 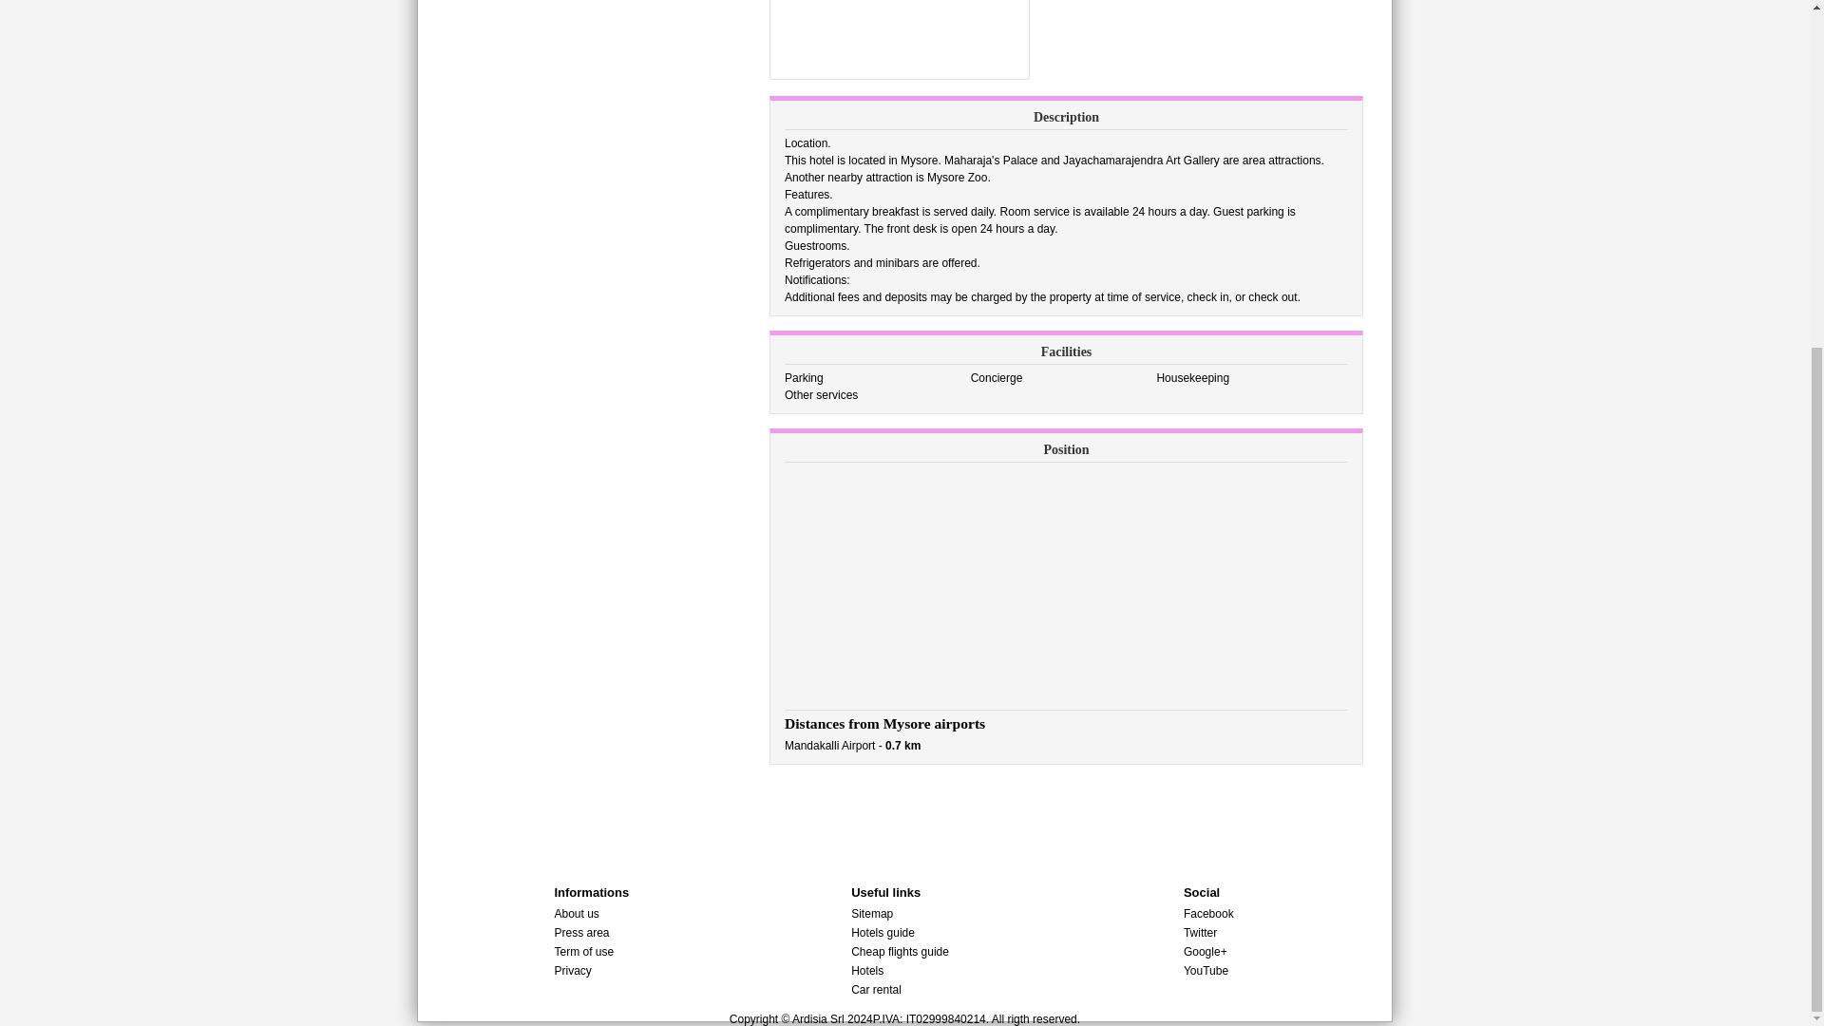 I want to click on Hotels guide, so click(x=883, y=933).